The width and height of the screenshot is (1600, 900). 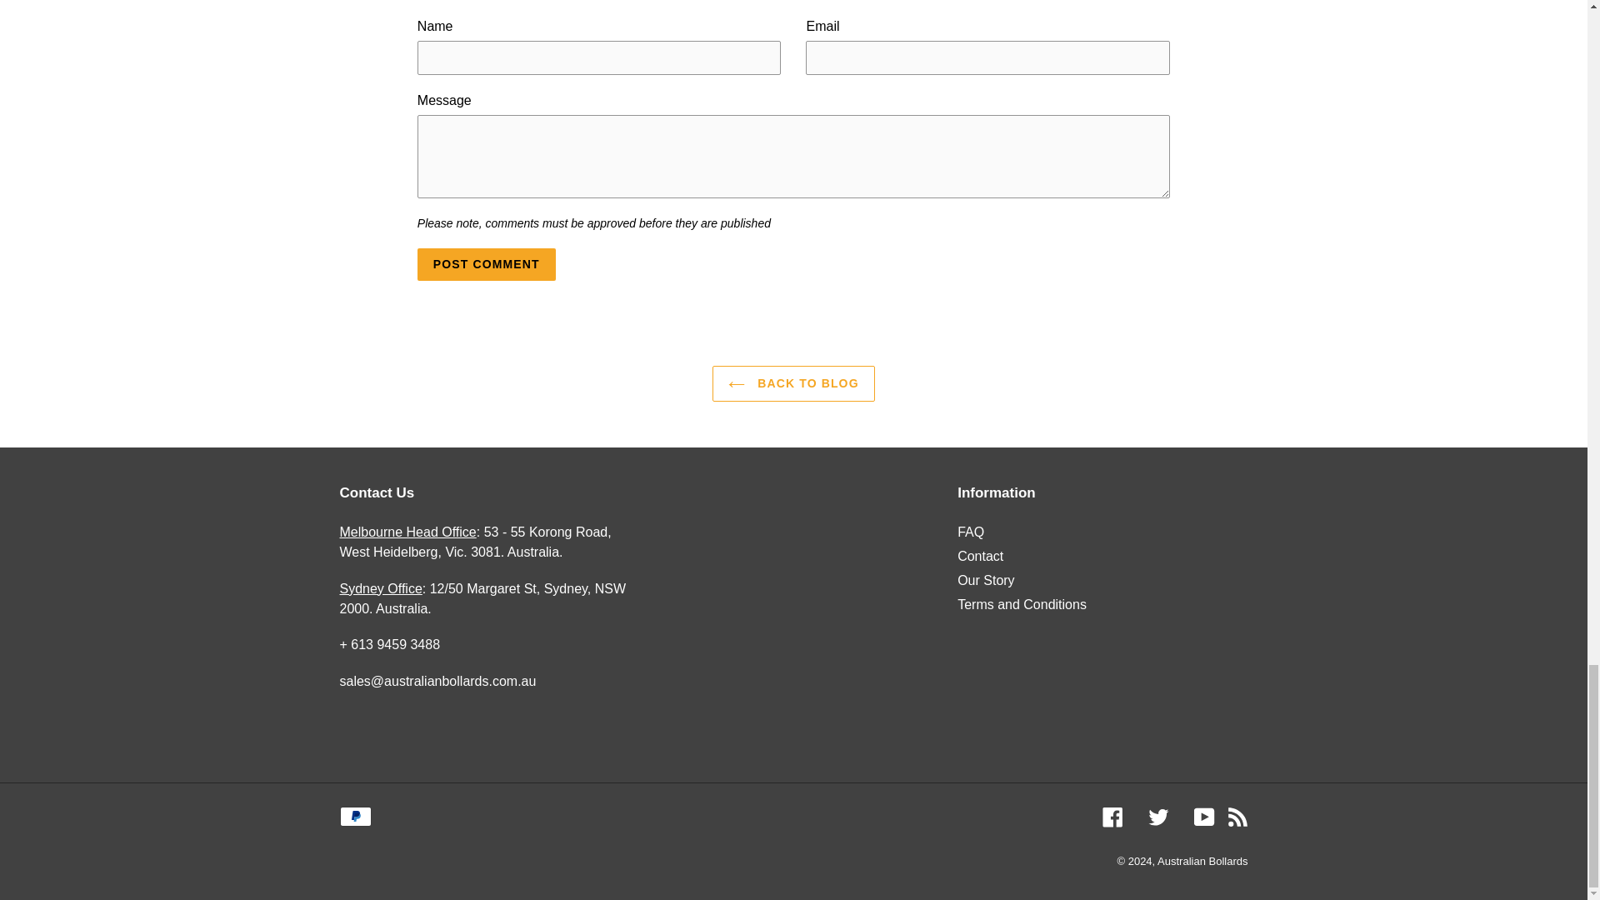 I want to click on FAQ, so click(x=970, y=532).